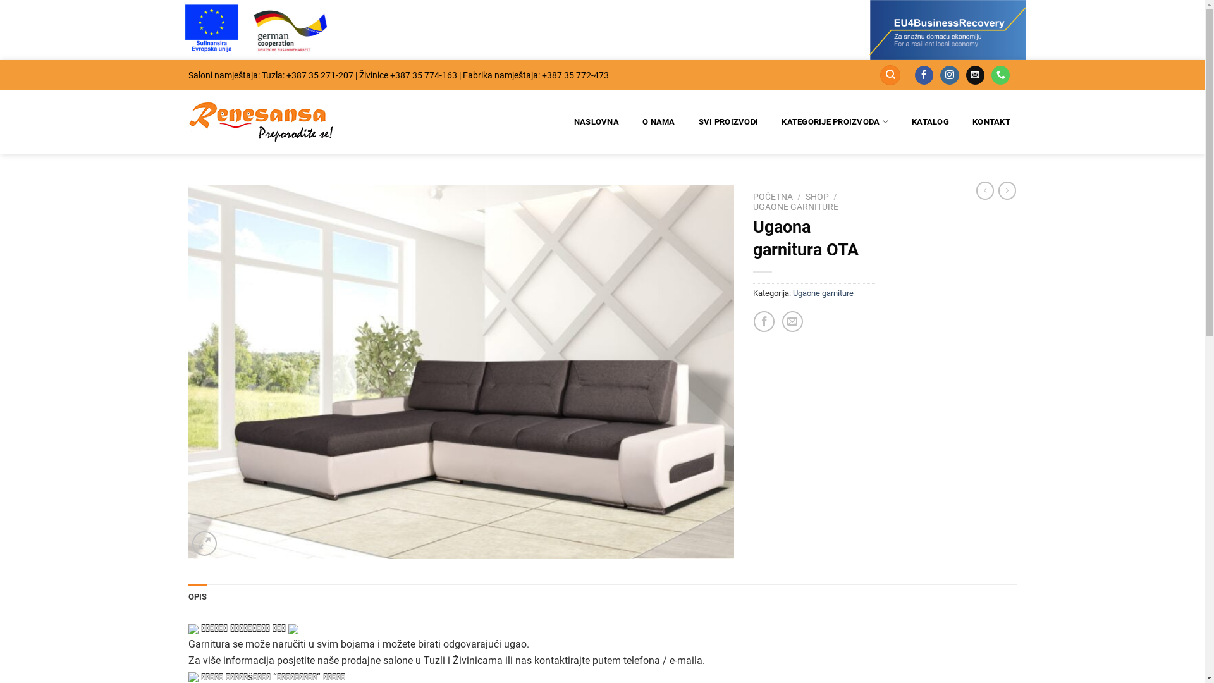 Image resolution: width=1214 pixels, height=683 pixels. What do you see at coordinates (823, 293) in the screenshot?
I see `Ugaone garniture` at bounding box center [823, 293].